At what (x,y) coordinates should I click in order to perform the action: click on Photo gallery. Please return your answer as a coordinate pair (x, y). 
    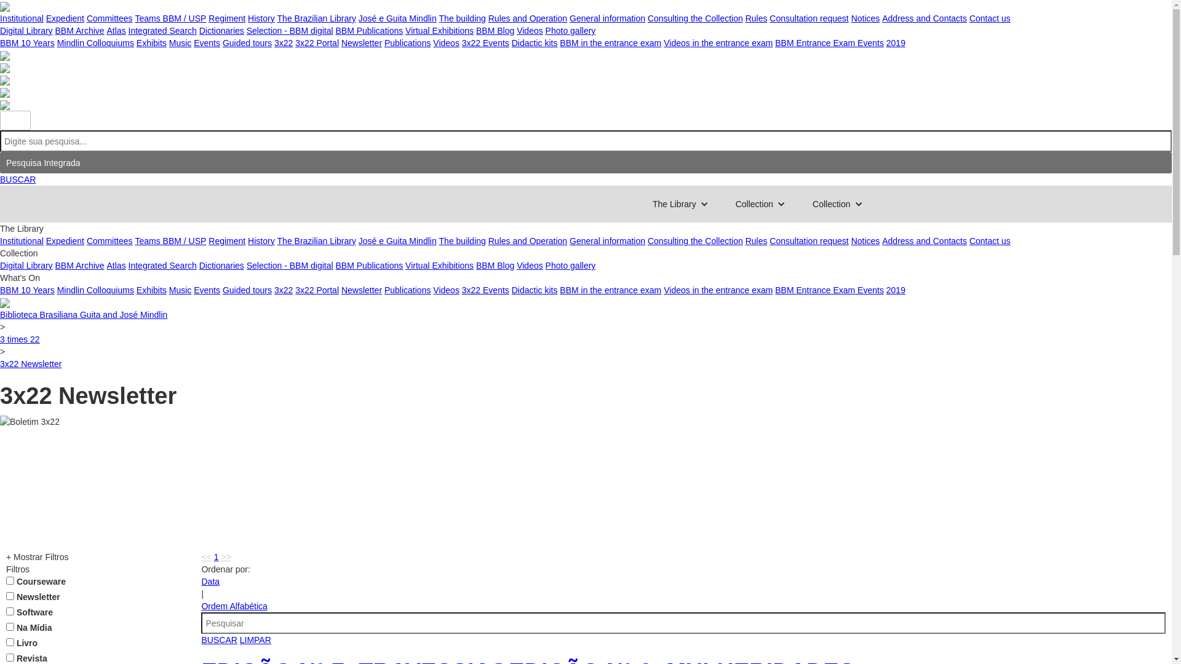
    Looking at the image, I should click on (571, 266).